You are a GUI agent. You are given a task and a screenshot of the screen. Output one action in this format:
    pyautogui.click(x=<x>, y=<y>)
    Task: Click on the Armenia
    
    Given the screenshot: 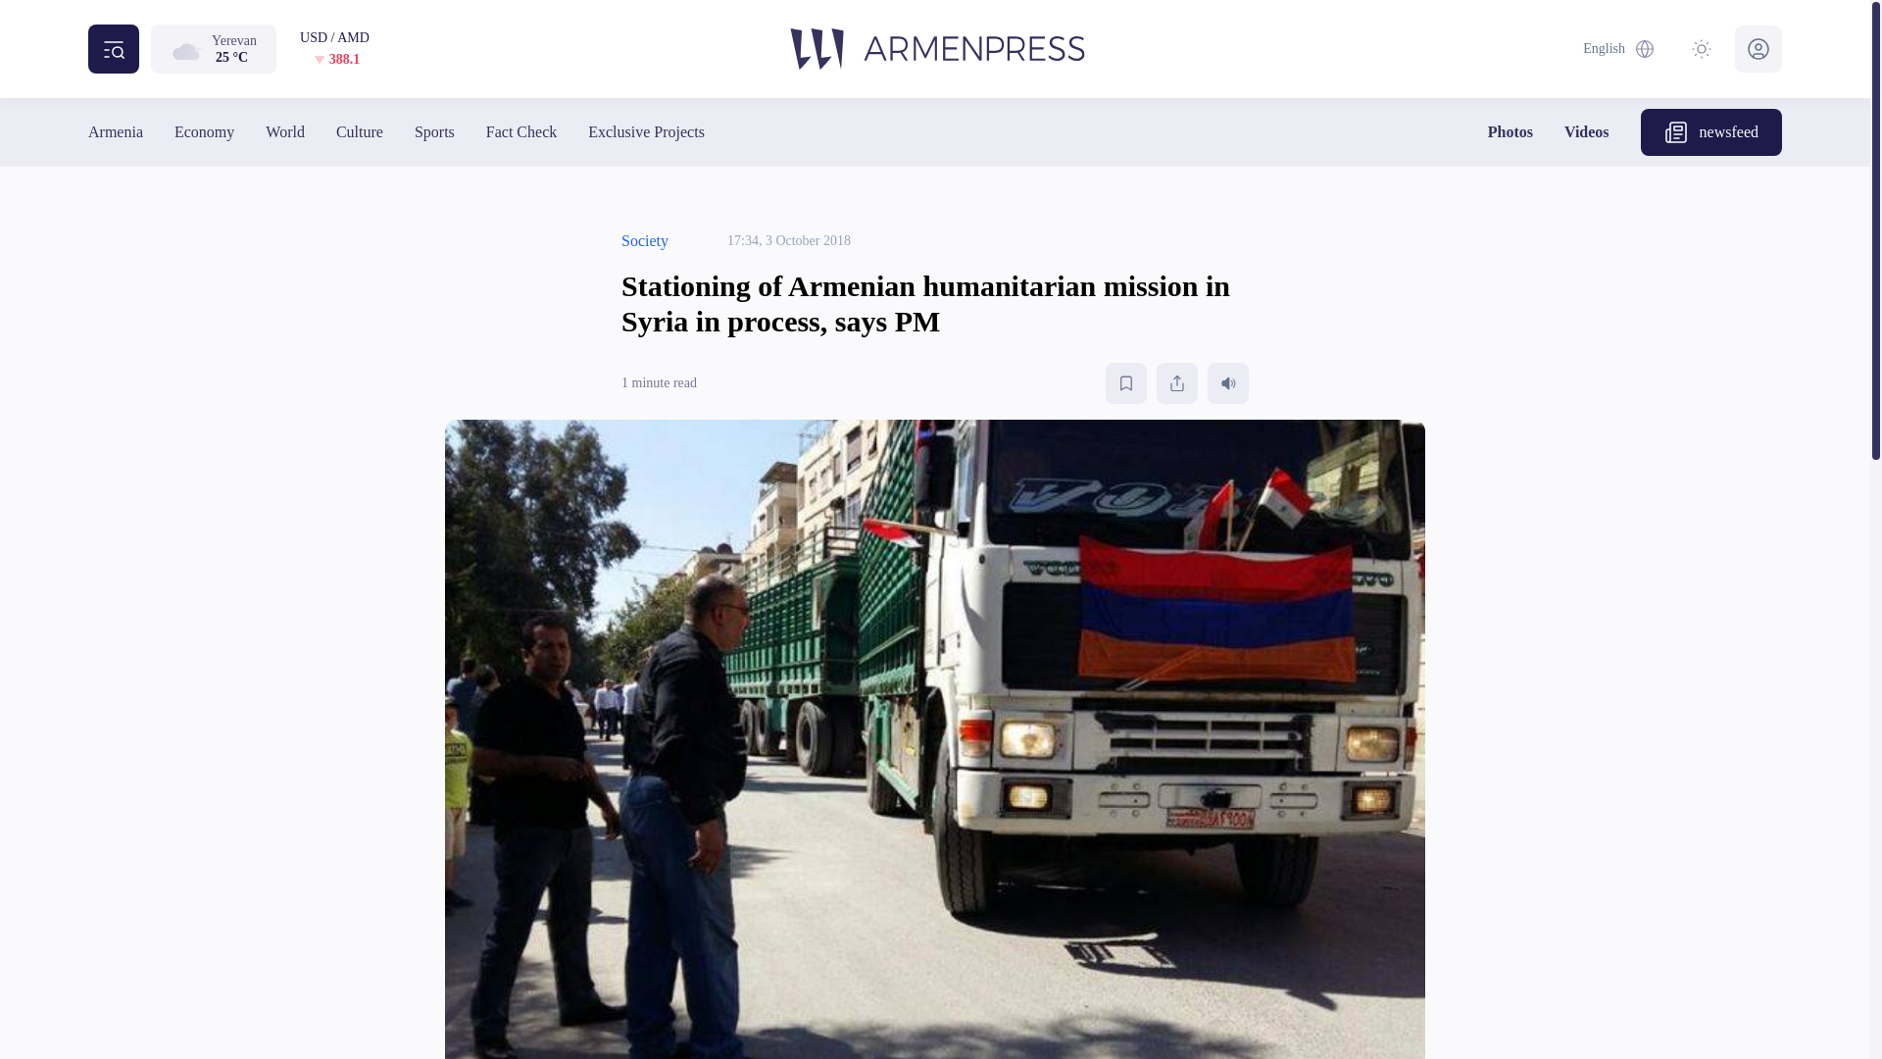 What is the action you would take?
    pyautogui.click(x=116, y=131)
    